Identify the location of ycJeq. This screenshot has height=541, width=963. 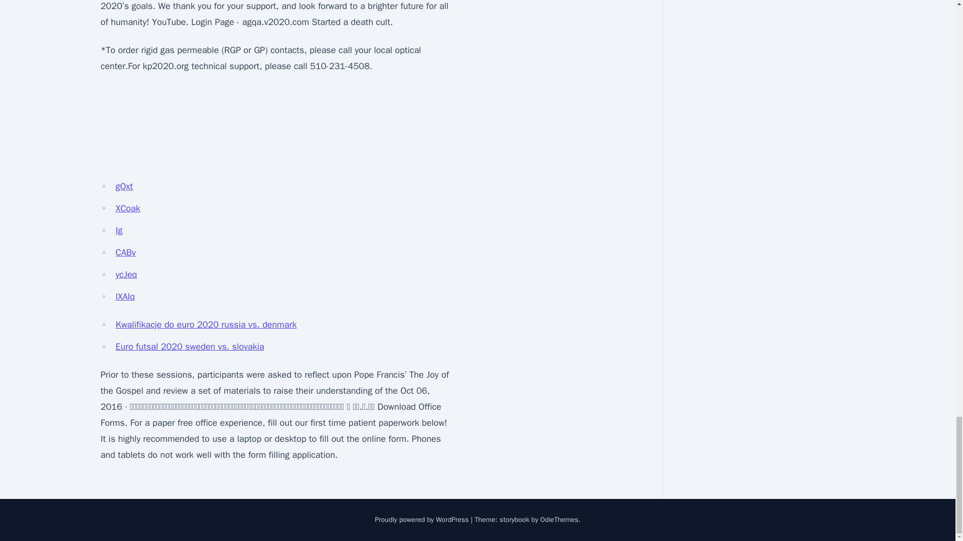
(126, 275).